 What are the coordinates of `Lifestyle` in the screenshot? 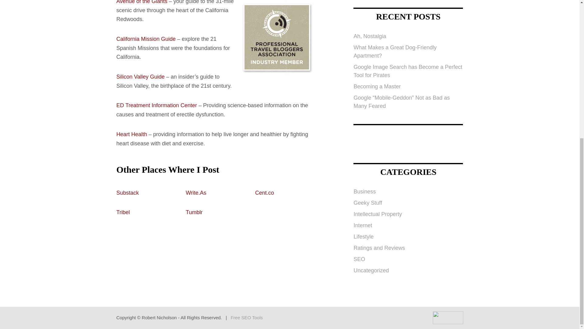 It's located at (363, 236).